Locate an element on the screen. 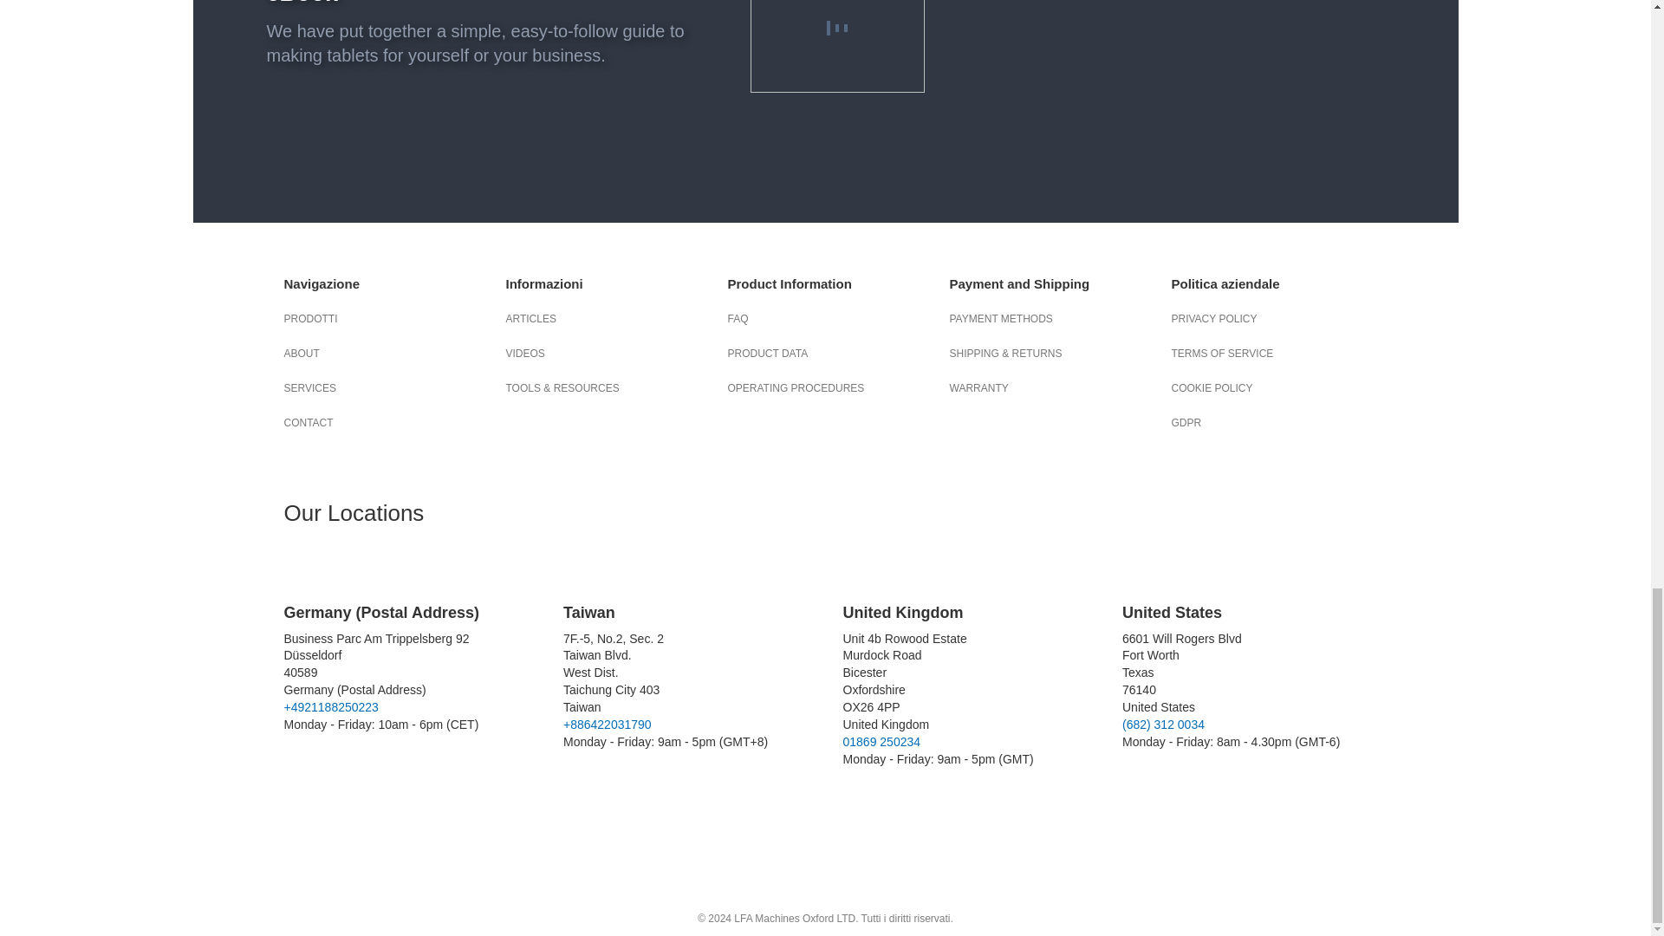  Form 0 is located at coordinates (1167, 90).